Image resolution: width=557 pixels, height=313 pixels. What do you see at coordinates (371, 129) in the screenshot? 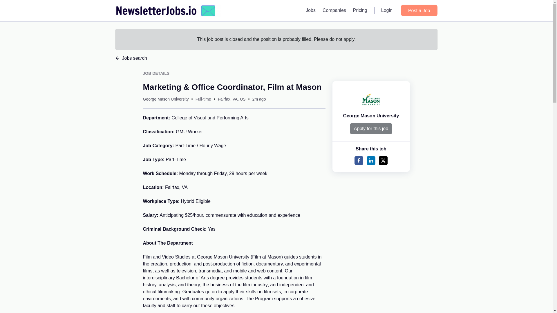
I see `Apply for this job` at bounding box center [371, 129].